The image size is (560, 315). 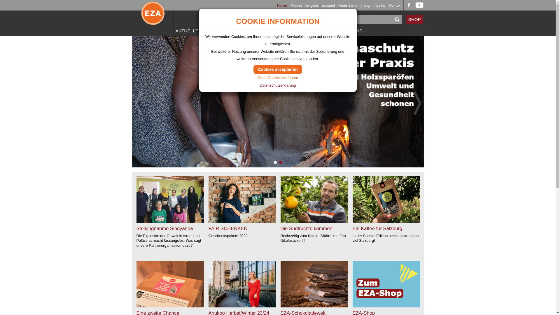 What do you see at coordinates (312, 6) in the screenshot?
I see `english` at bounding box center [312, 6].